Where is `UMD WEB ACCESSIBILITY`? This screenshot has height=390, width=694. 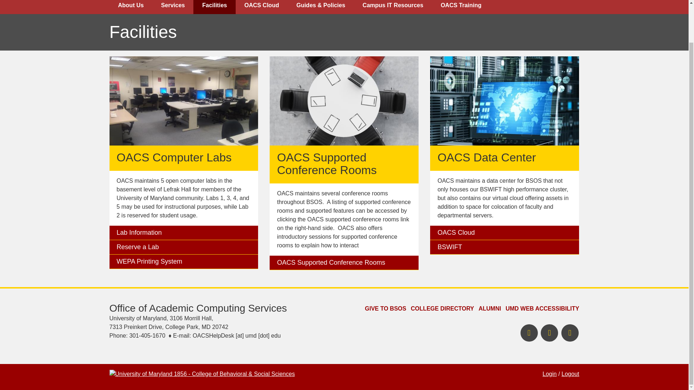 UMD WEB ACCESSIBILITY is located at coordinates (543, 308).